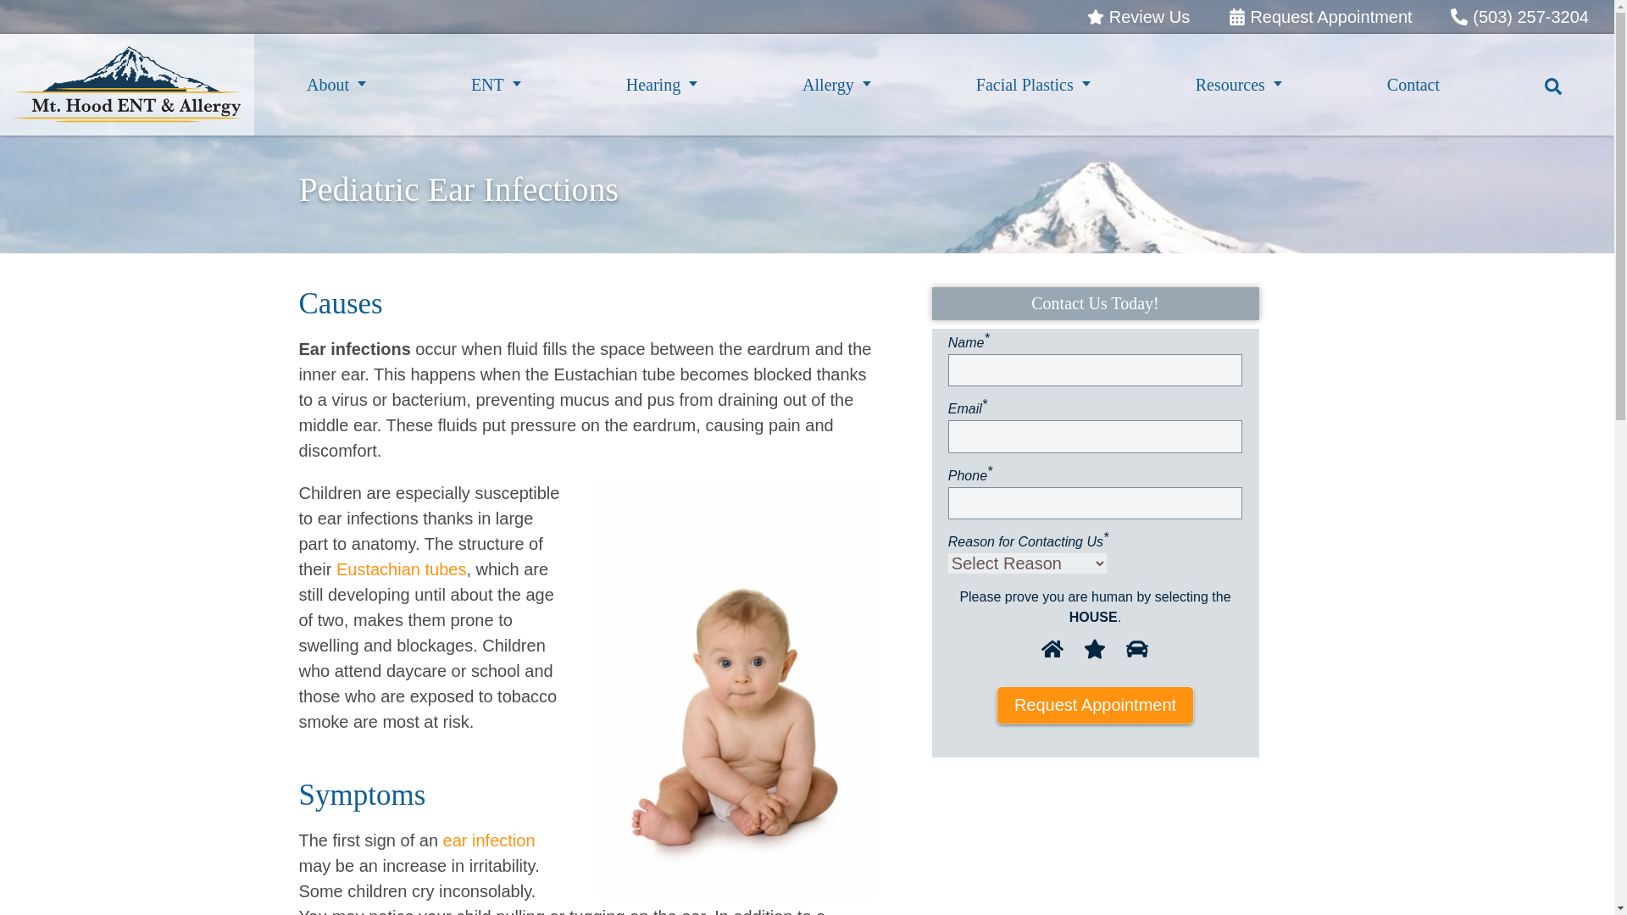 The width and height of the screenshot is (1627, 915). What do you see at coordinates (1137, 17) in the screenshot?
I see `Review Us` at bounding box center [1137, 17].